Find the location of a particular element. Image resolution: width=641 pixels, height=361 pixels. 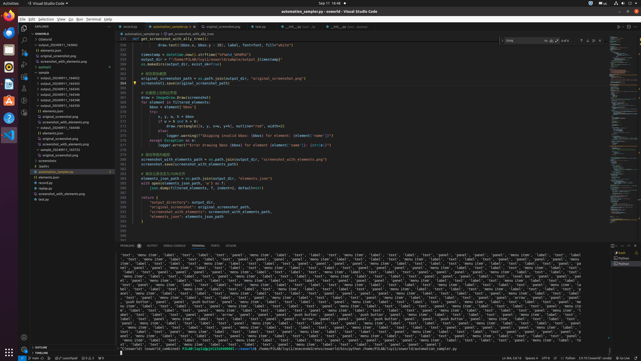

Ln 364, Col 16 is located at coordinates (512, 358).